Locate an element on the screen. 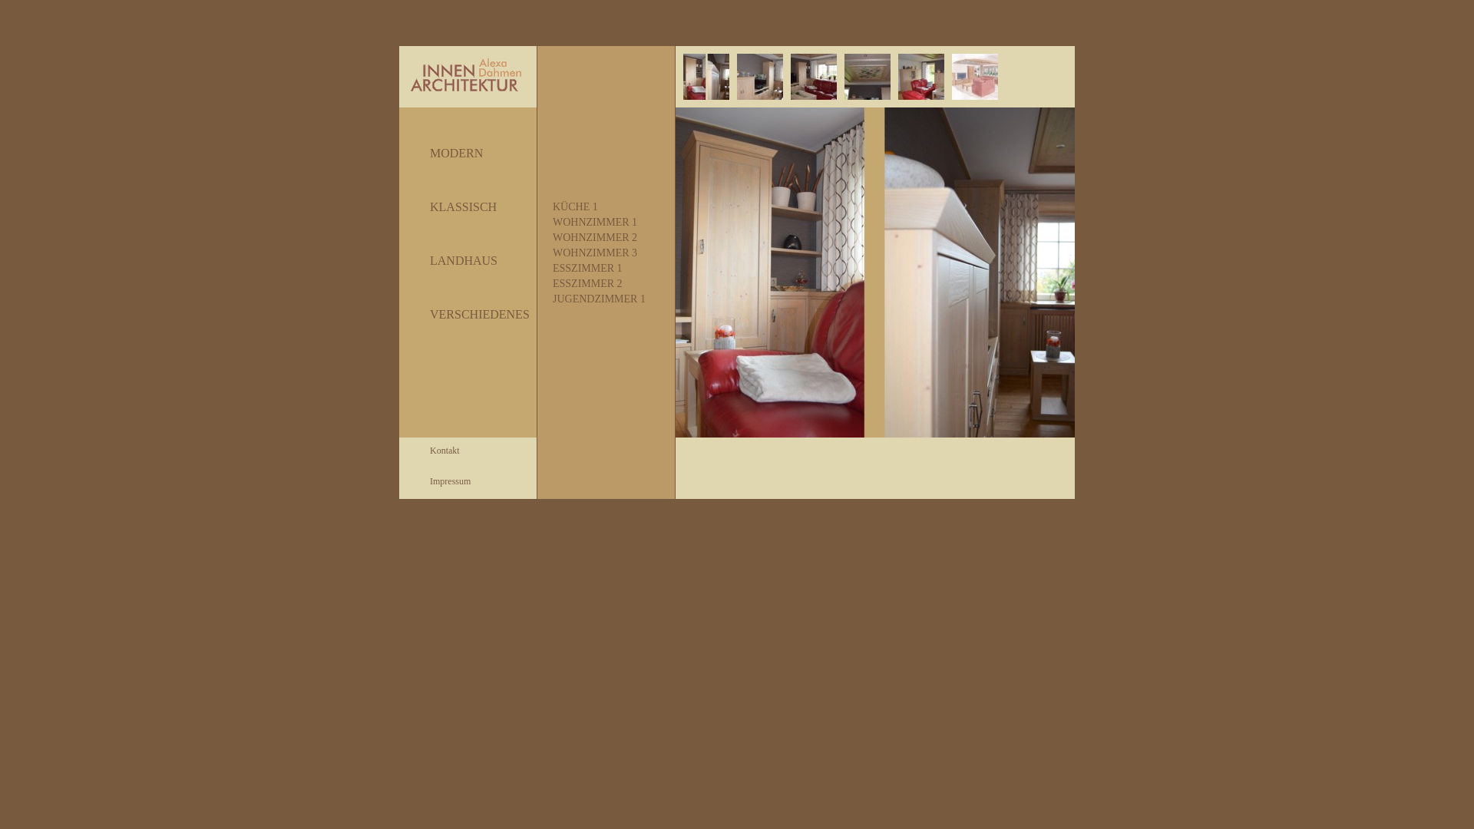 The image size is (1474, 829). WOHNZIMMER 1 is located at coordinates (606, 223).